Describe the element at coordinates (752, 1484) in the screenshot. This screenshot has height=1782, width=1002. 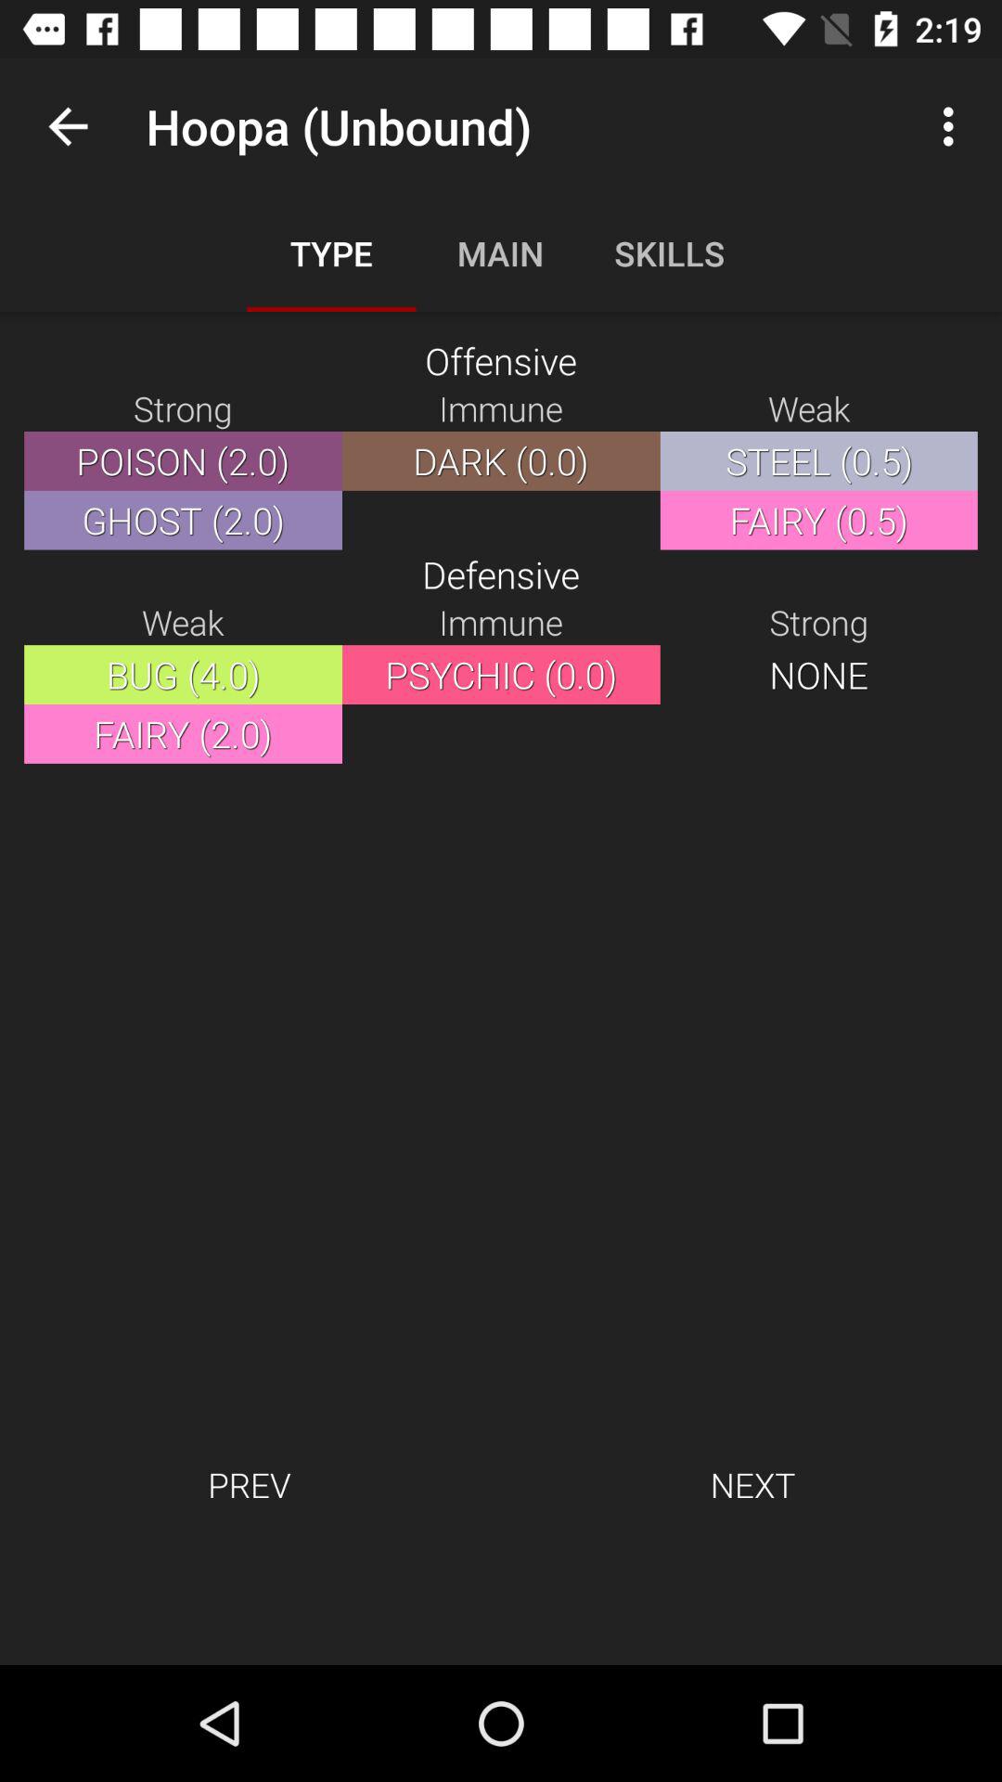
I see `turn off the icon to the right of the prev icon` at that location.